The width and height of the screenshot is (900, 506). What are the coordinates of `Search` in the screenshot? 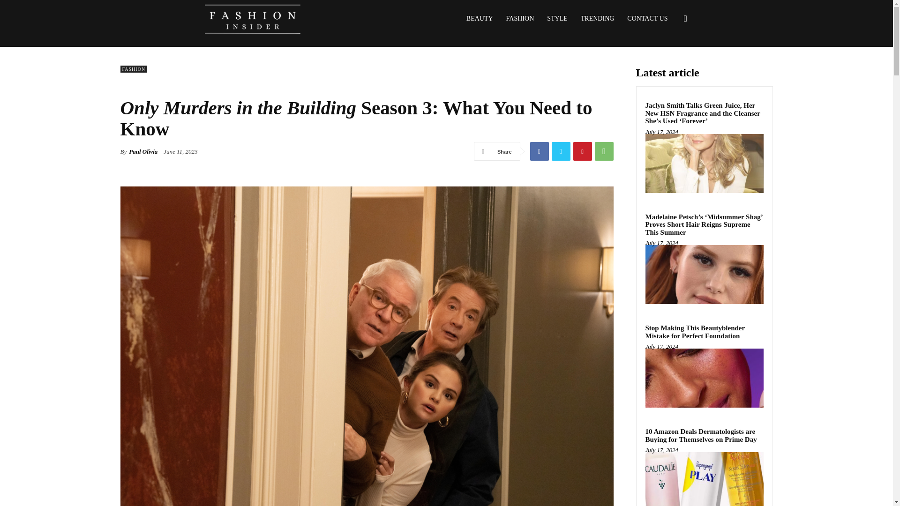 It's located at (670, 64).